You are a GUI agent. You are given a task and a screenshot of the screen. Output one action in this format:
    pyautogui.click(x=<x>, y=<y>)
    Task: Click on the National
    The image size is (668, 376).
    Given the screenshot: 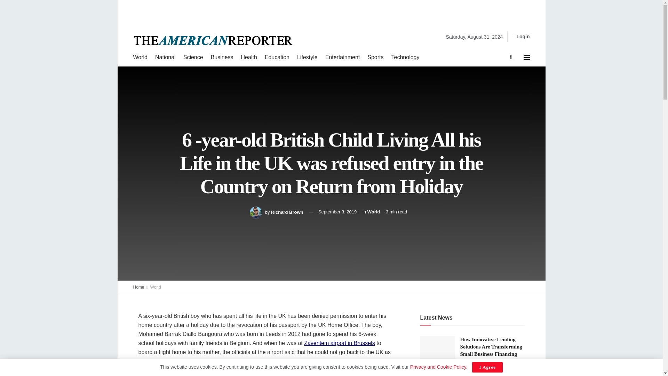 What is the action you would take?
    pyautogui.click(x=165, y=57)
    